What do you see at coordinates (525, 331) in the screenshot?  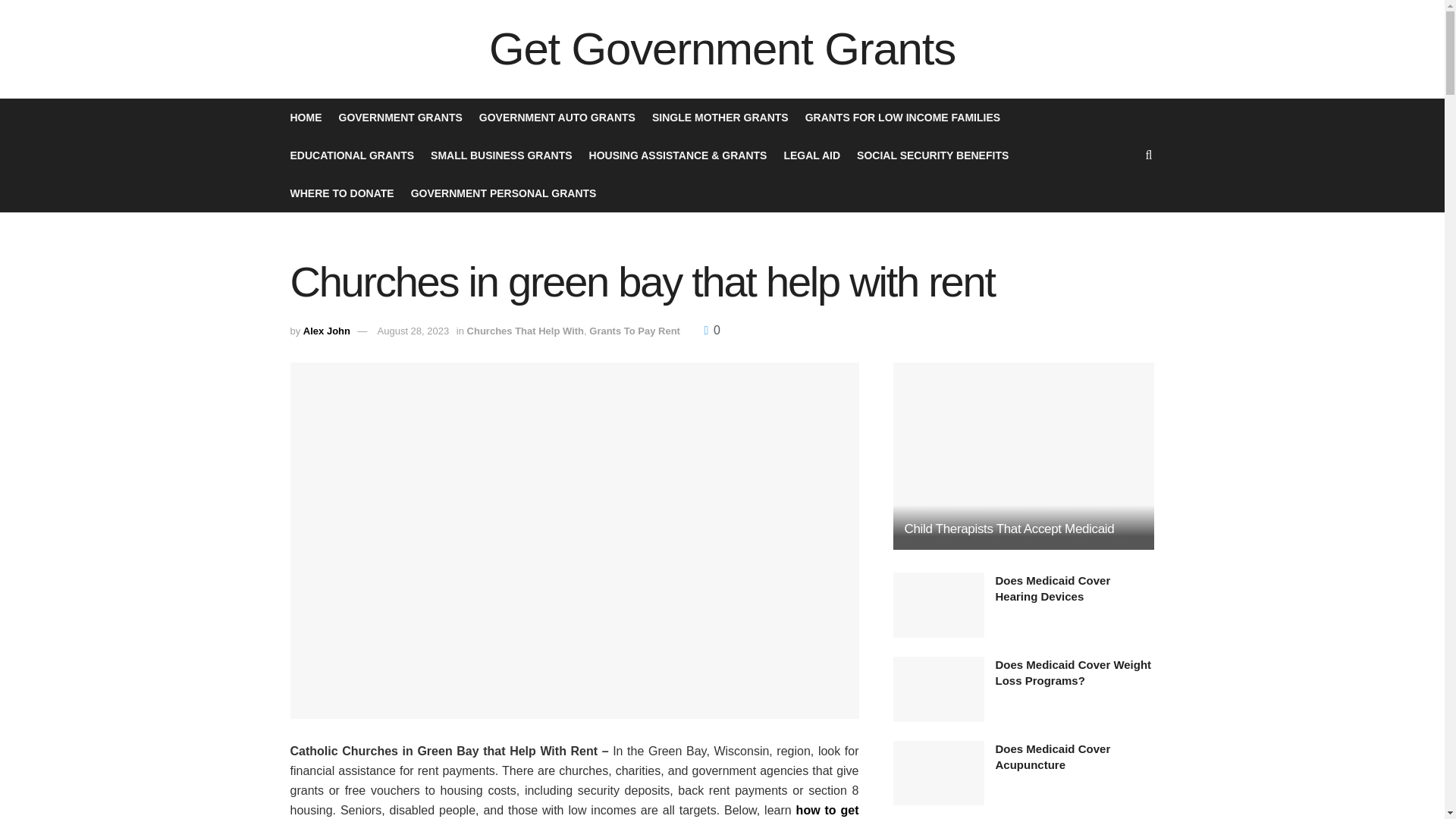 I see `Churches That Help With` at bounding box center [525, 331].